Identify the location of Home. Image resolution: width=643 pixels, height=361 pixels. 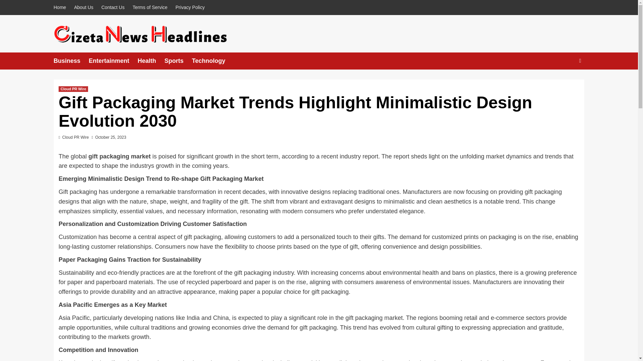
(61, 7).